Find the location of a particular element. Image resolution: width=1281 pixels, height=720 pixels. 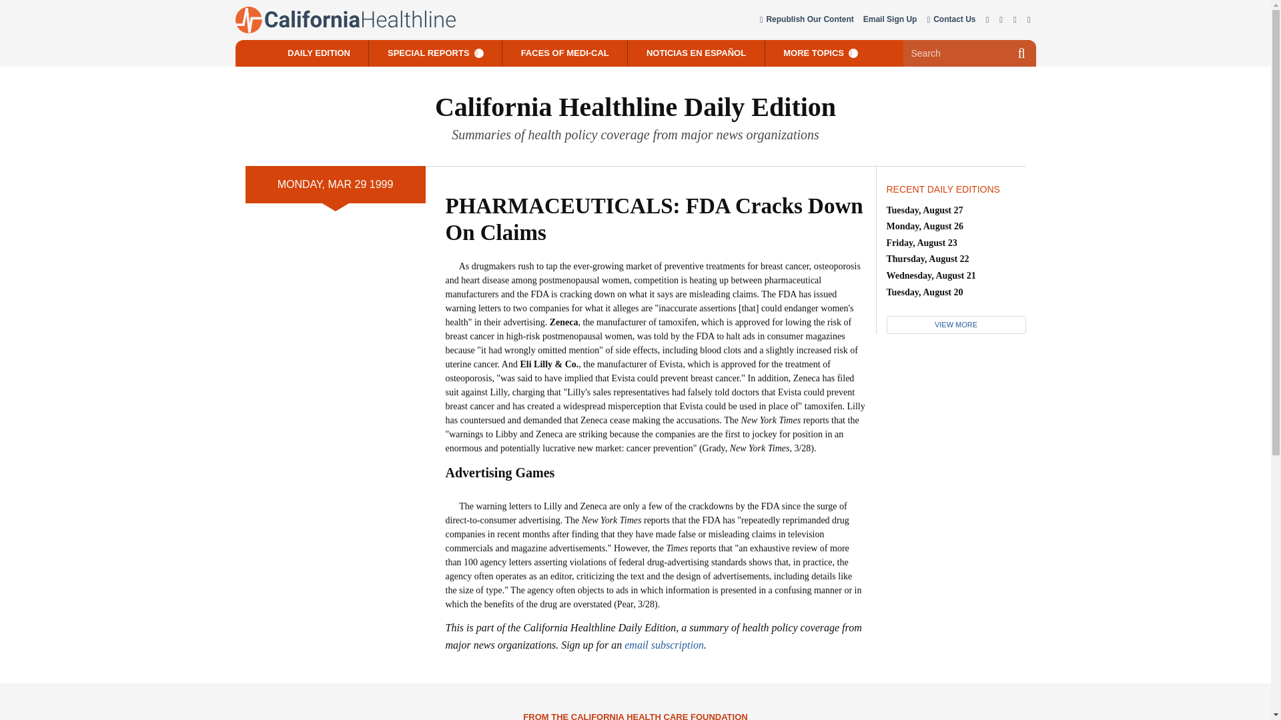

Email Sign Up is located at coordinates (890, 20).